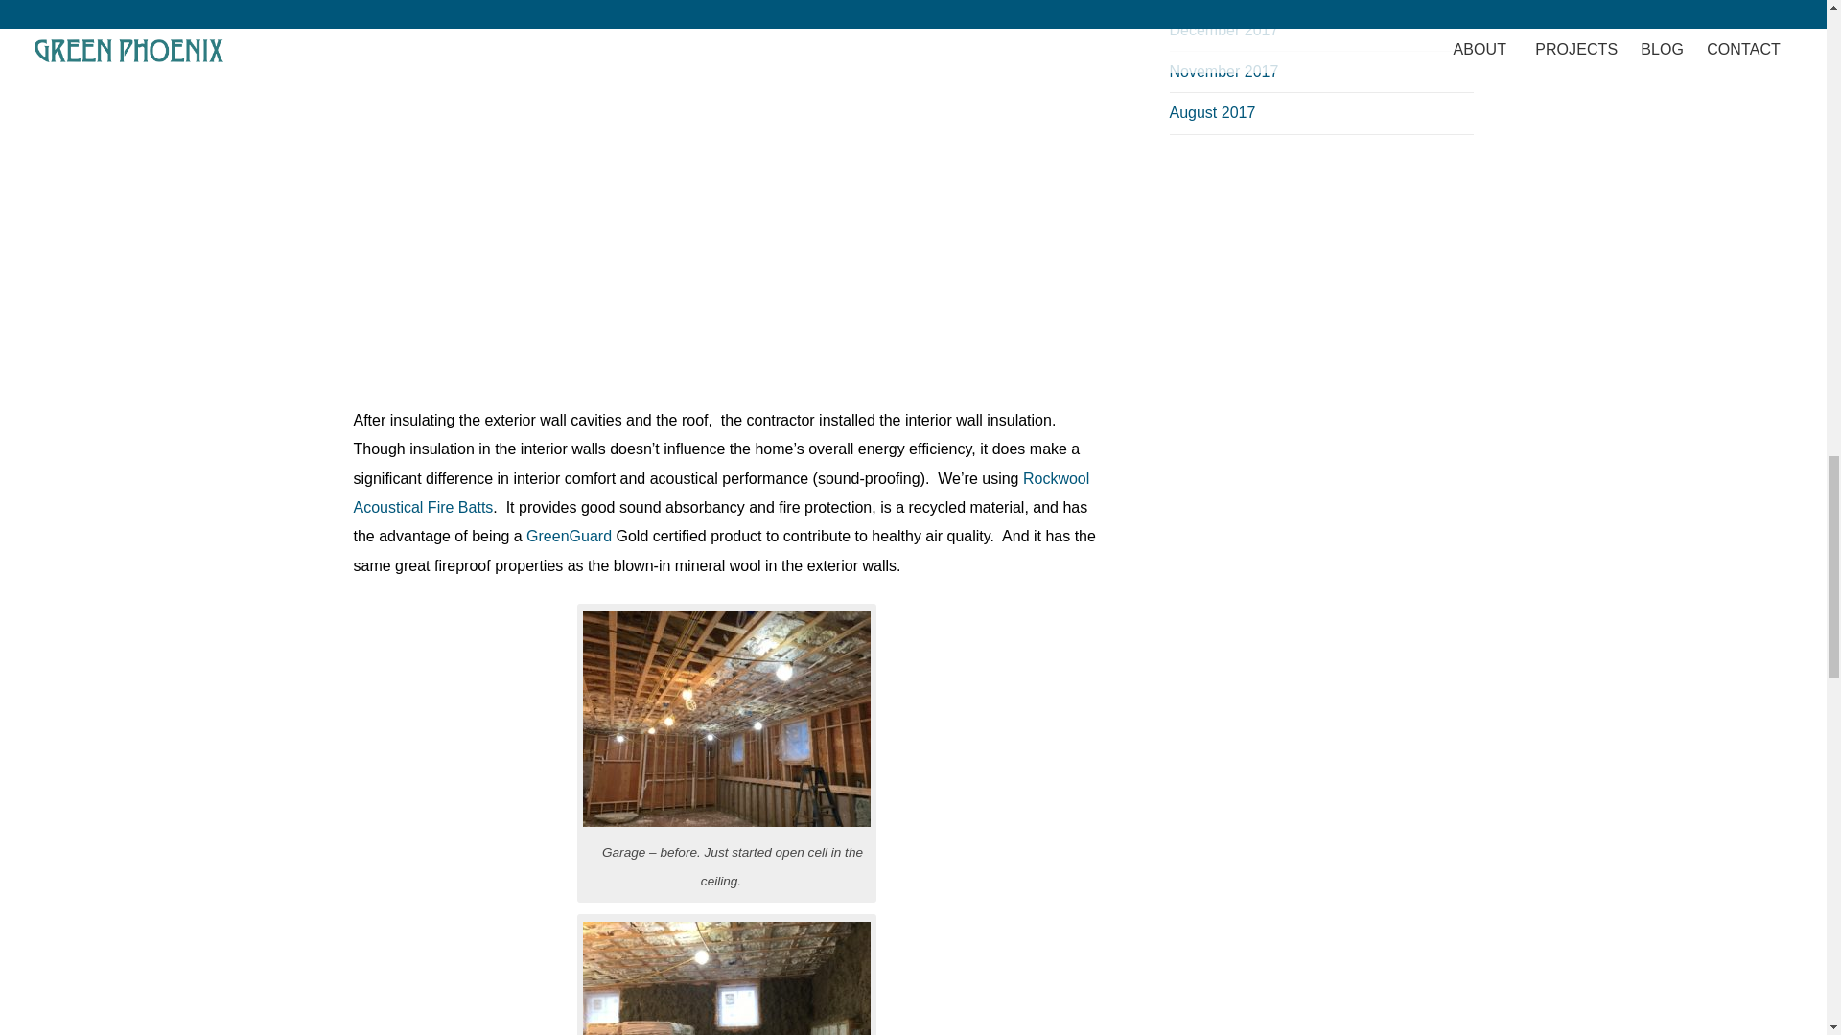 The image size is (1841, 1035). Describe the element at coordinates (569, 536) in the screenshot. I see `GreenGuard` at that location.